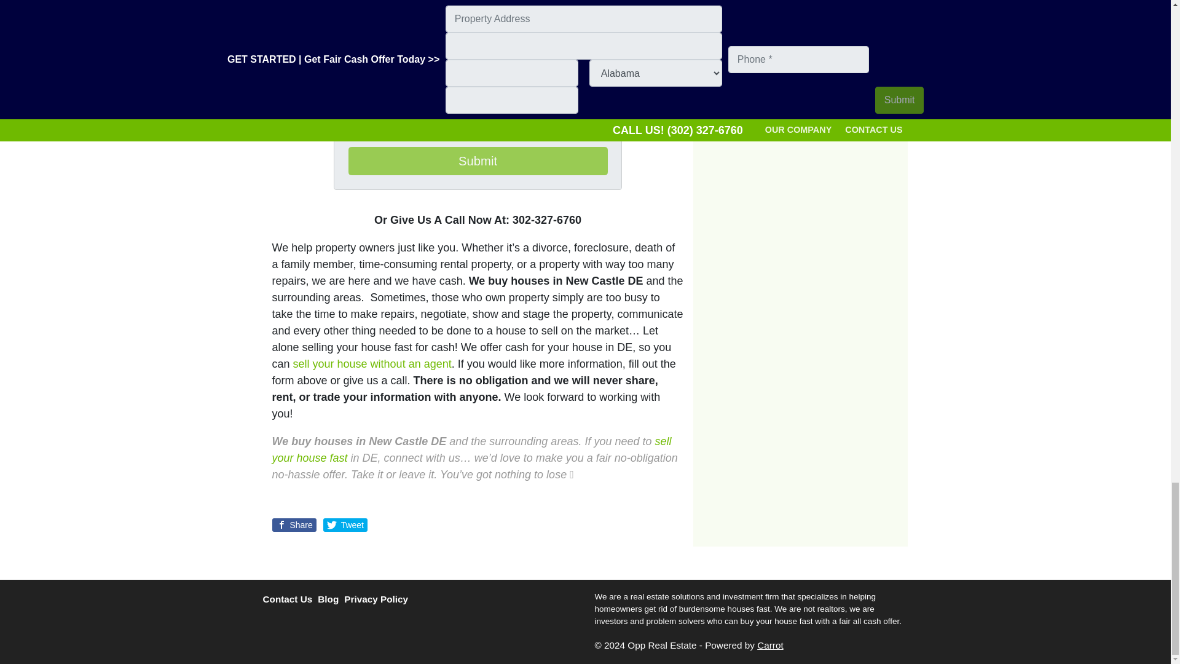  What do you see at coordinates (294, 525) in the screenshot?
I see `Share` at bounding box center [294, 525].